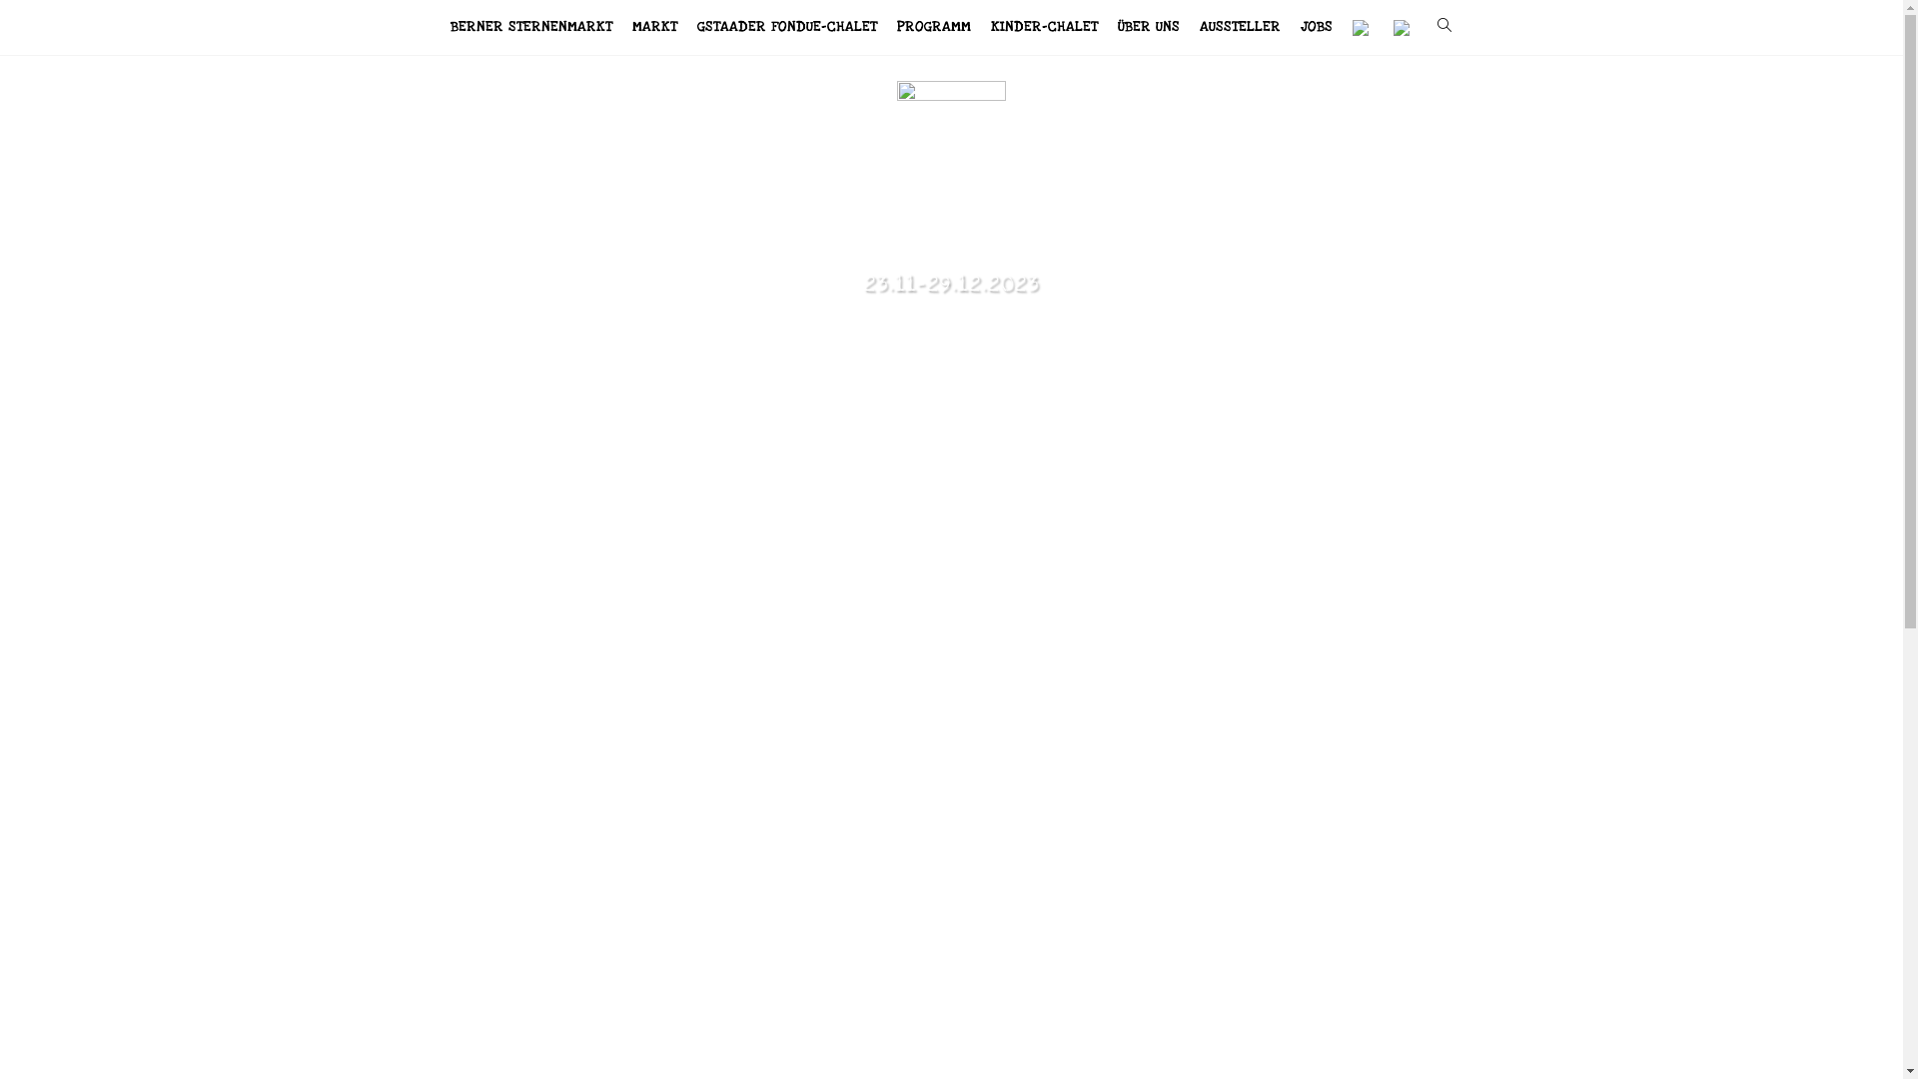 The height and width of the screenshot is (1079, 1918). I want to click on KINDER-CHALET, so click(1045, 28).